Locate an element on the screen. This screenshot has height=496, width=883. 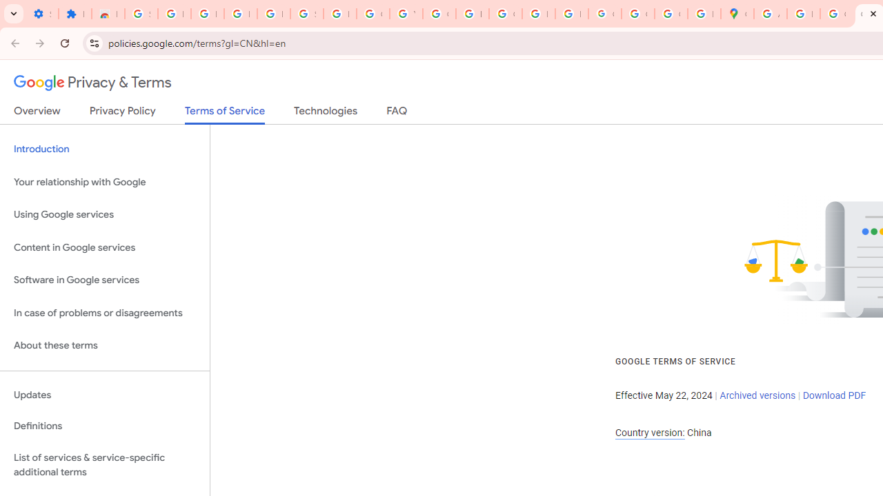
Google Account is located at coordinates (373, 14).